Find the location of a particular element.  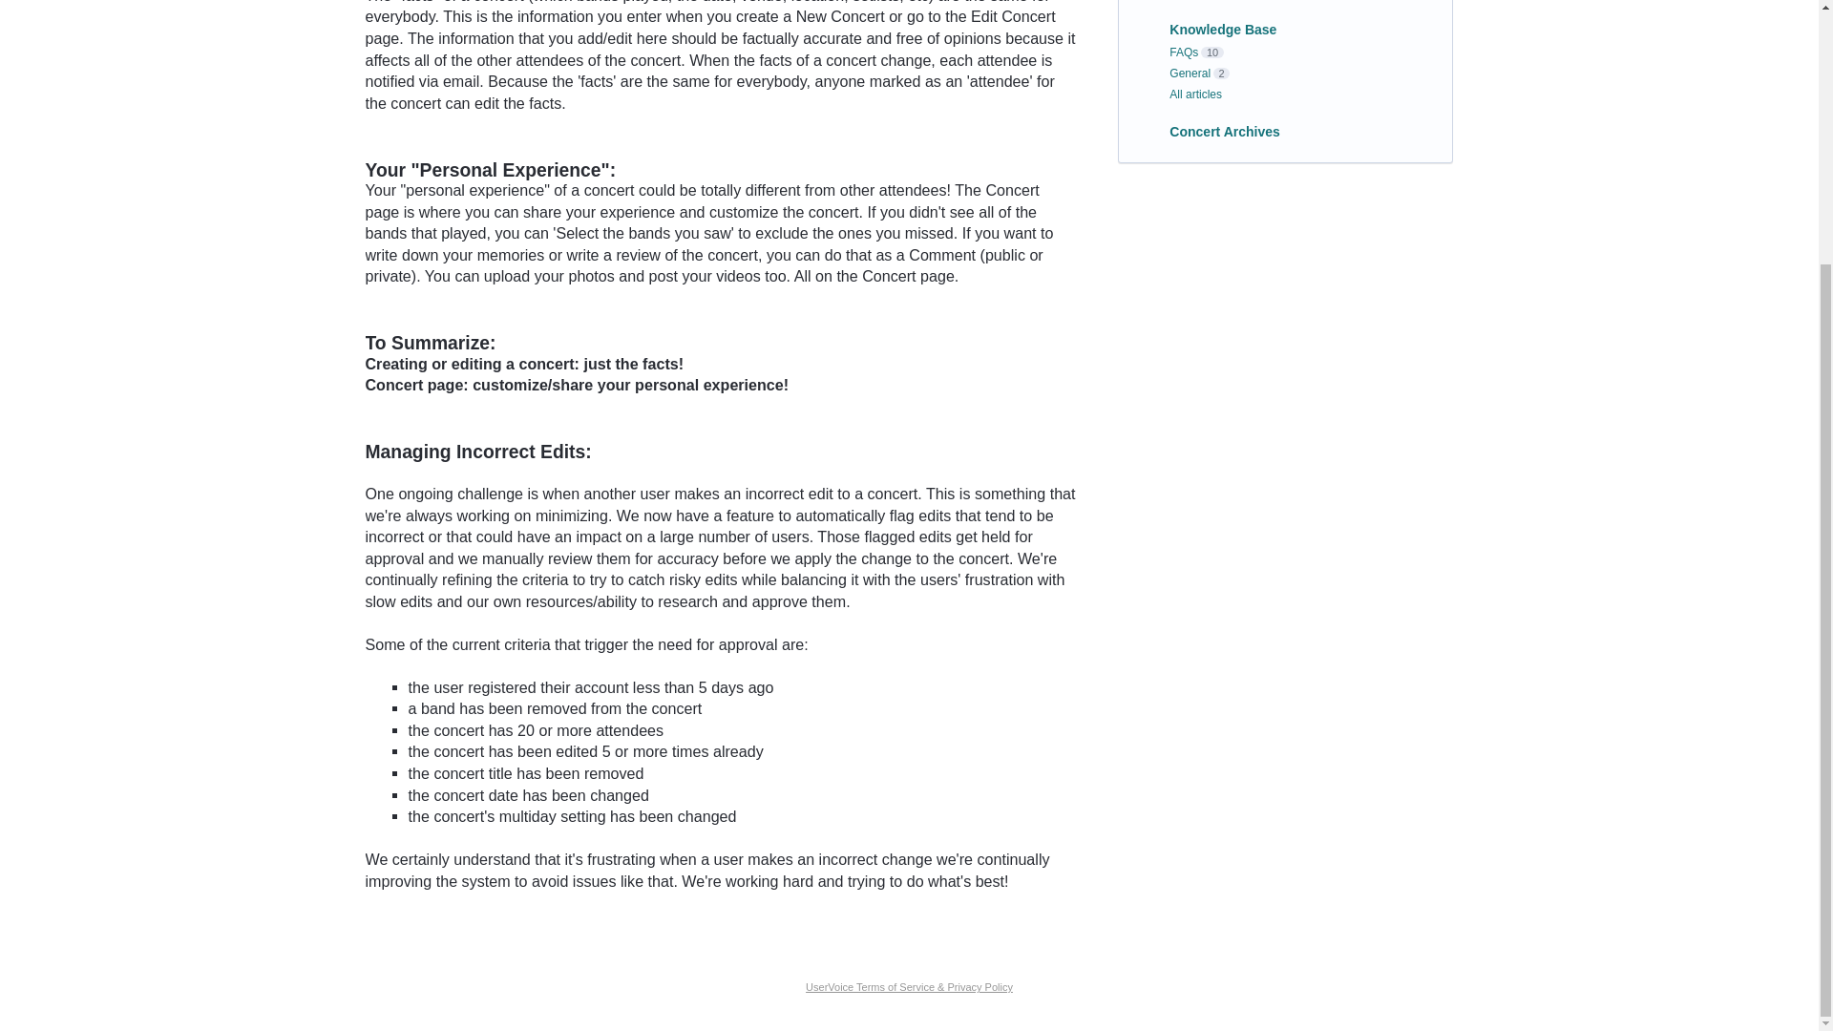

View all articles in General is located at coordinates (1190, 74).